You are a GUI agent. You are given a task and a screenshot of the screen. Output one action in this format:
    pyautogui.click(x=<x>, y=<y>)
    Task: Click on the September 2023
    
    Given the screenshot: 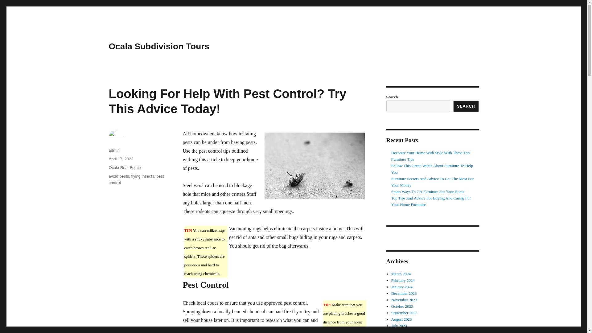 What is the action you would take?
    pyautogui.click(x=404, y=313)
    